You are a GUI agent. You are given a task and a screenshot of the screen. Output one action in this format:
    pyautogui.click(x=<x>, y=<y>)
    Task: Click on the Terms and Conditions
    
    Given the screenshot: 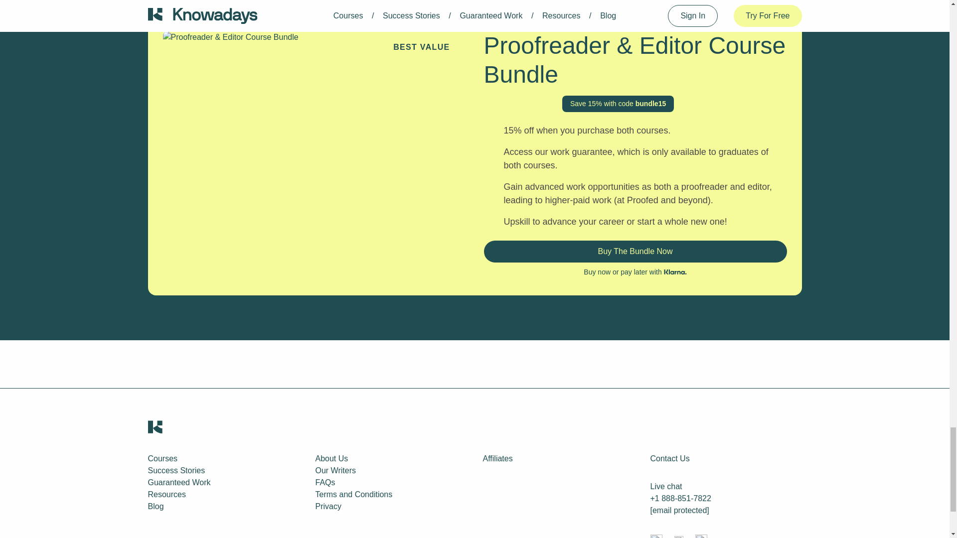 What is the action you would take?
    pyautogui.click(x=353, y=494)
    